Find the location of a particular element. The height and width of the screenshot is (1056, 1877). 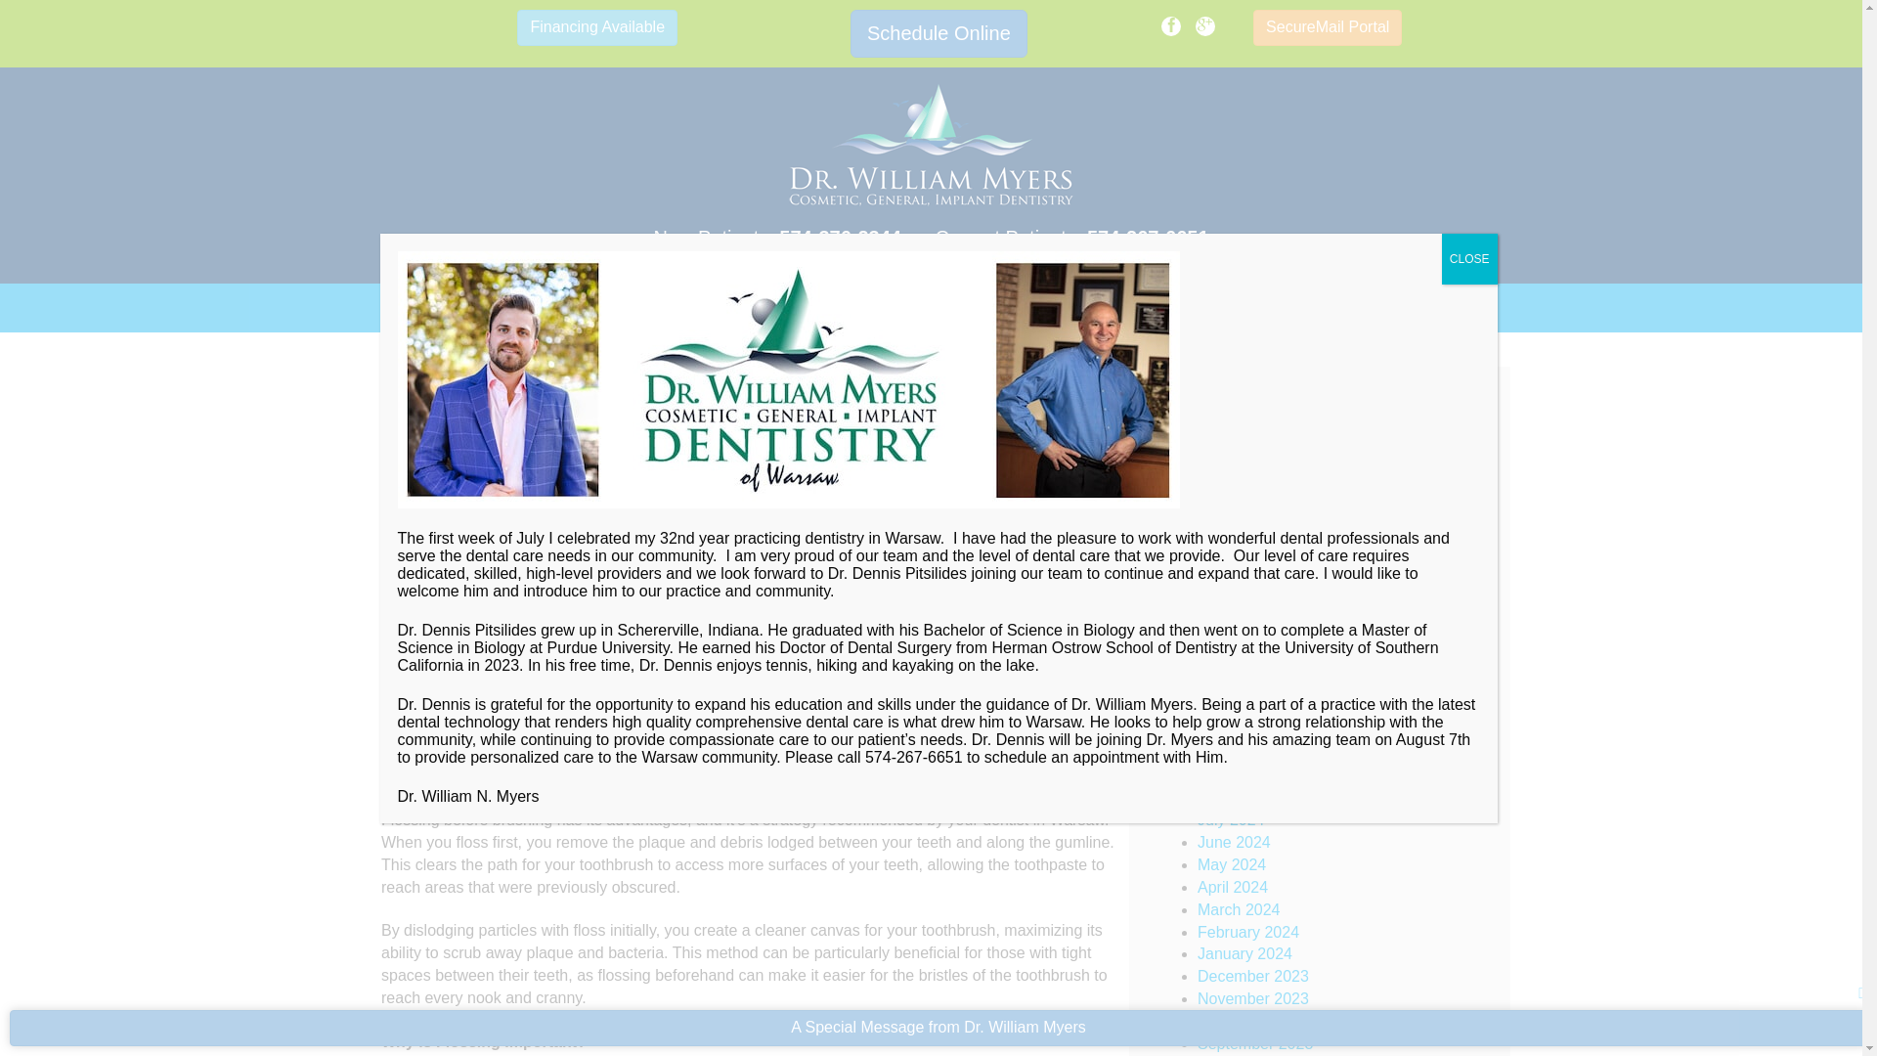

Blog is located at coordinates (1418, 308).